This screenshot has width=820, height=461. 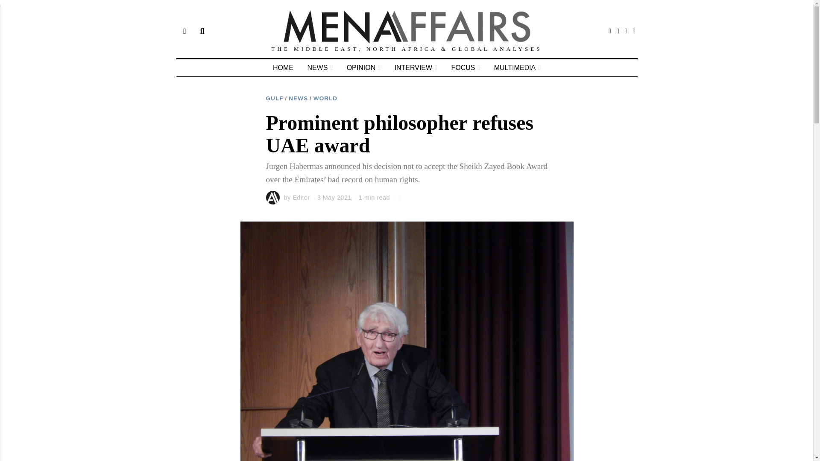 I want to click on Facebook, so click(x=610, y=31).